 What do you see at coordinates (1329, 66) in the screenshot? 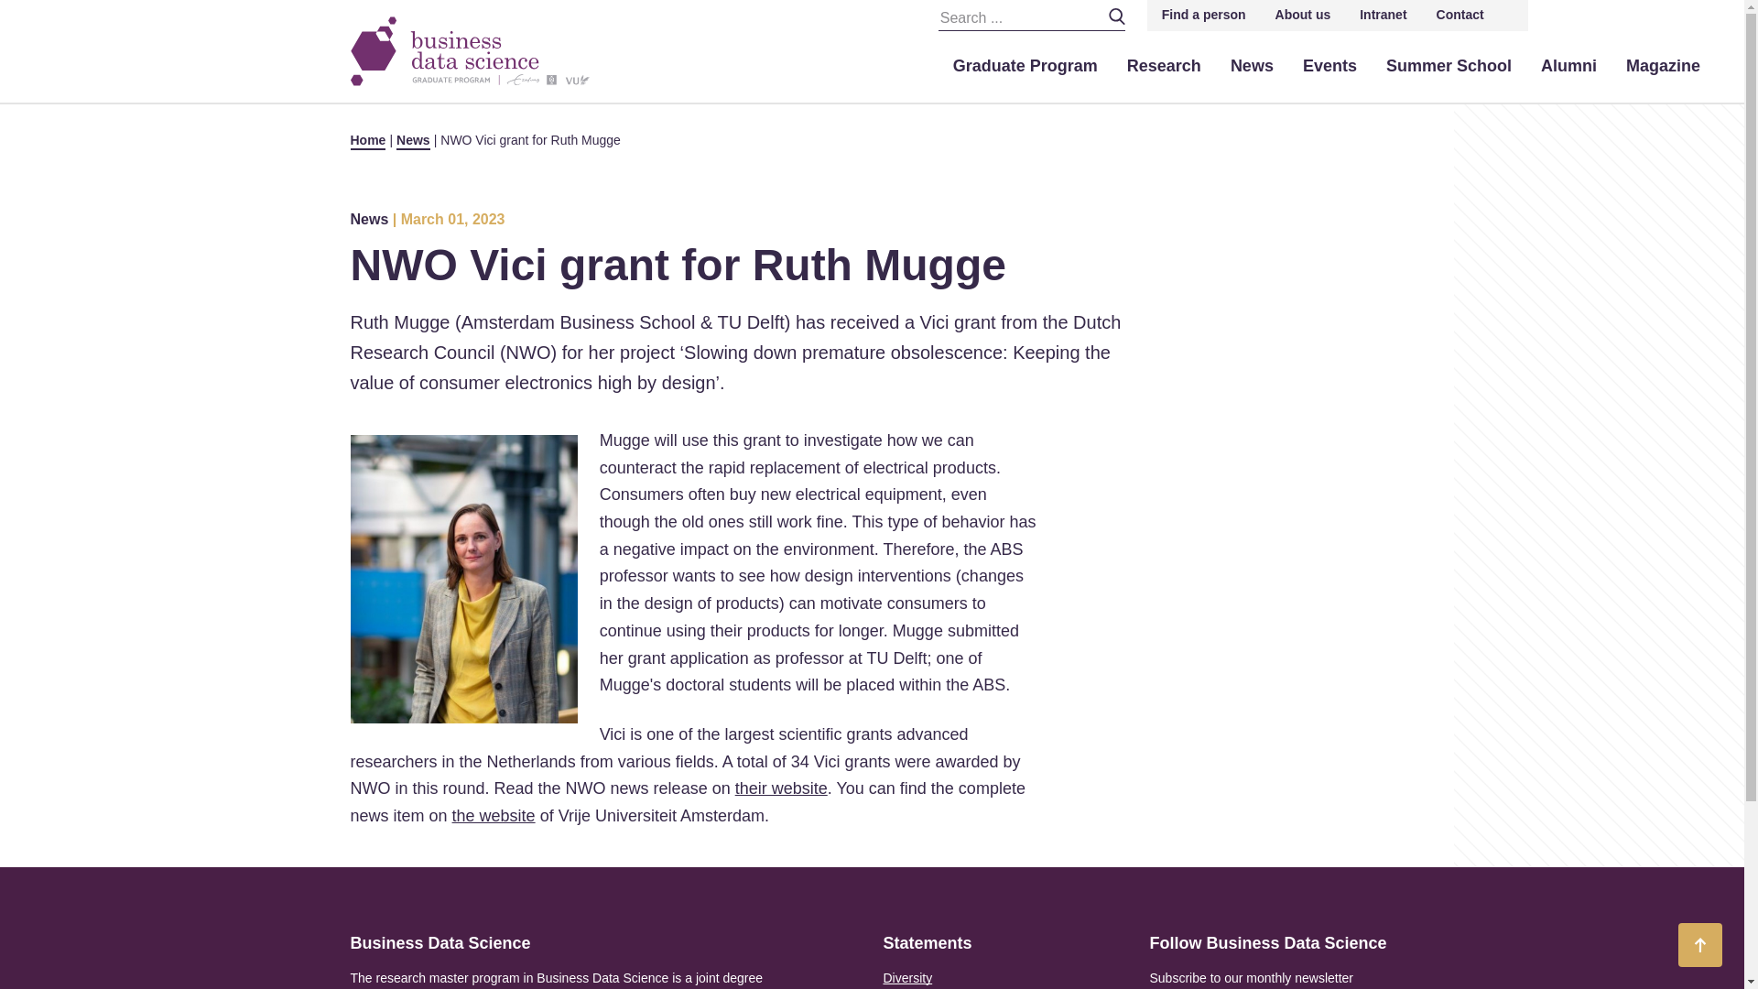
I see `Events` at bounding box center [1329, 66].